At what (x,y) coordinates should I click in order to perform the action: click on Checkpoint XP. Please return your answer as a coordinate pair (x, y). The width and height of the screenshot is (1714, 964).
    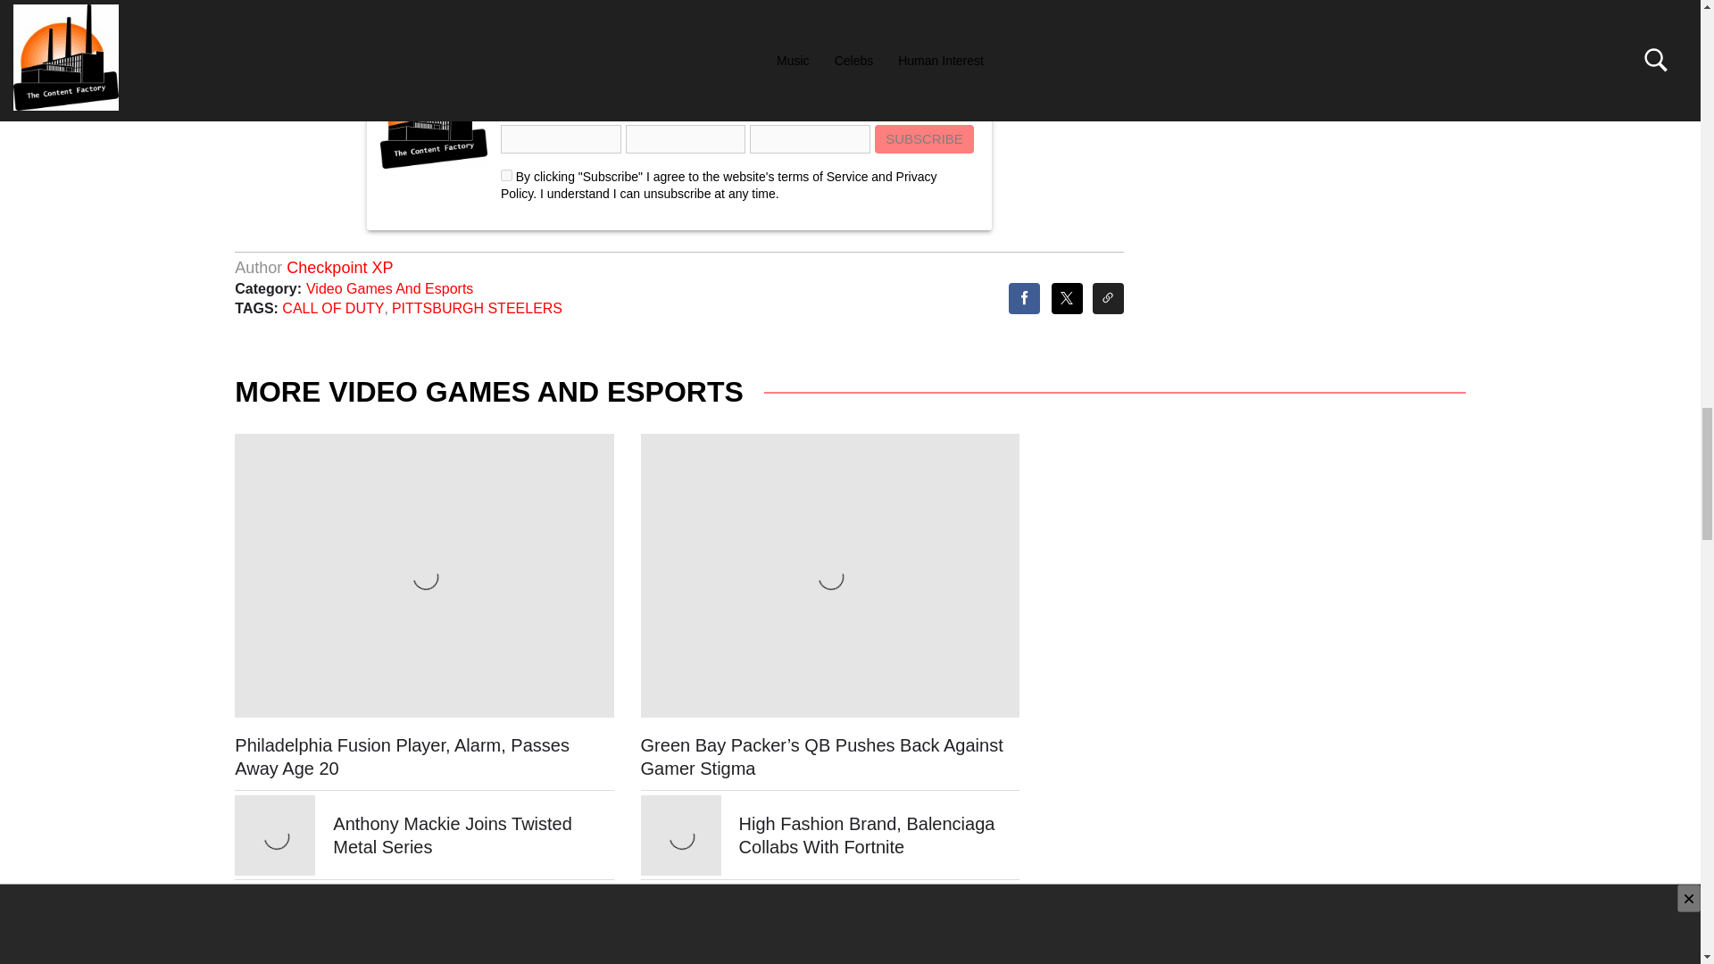
    Looking at the image, I should click on (339, 268).